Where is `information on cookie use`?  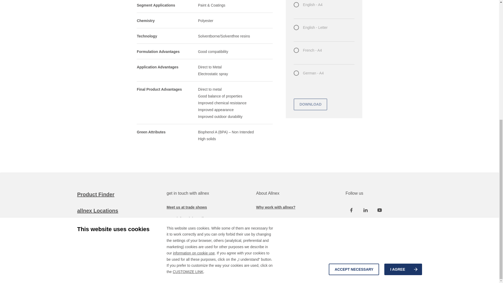
information on cookie use is located at coordinates (194, 48).